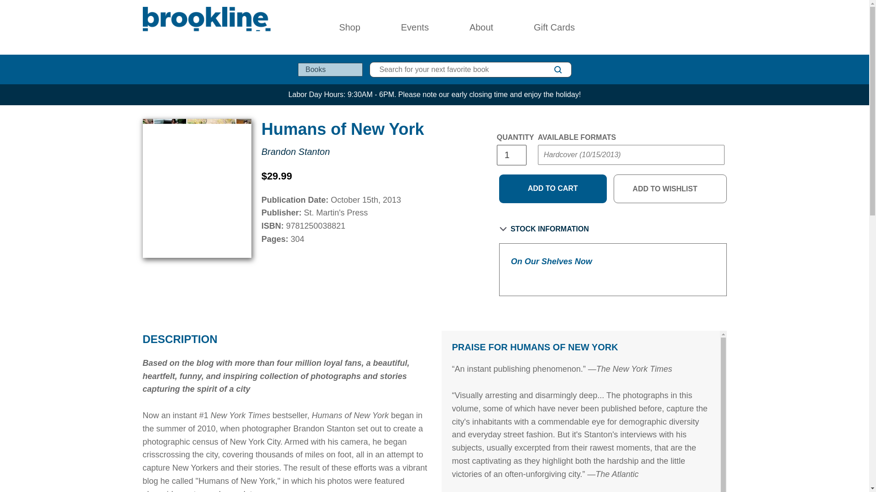 This screenshot has height=492, width=876. What do you see at coordinates (558, 70) in the screenshot?
I see `SEARCH` at bounding box center [558, 70].